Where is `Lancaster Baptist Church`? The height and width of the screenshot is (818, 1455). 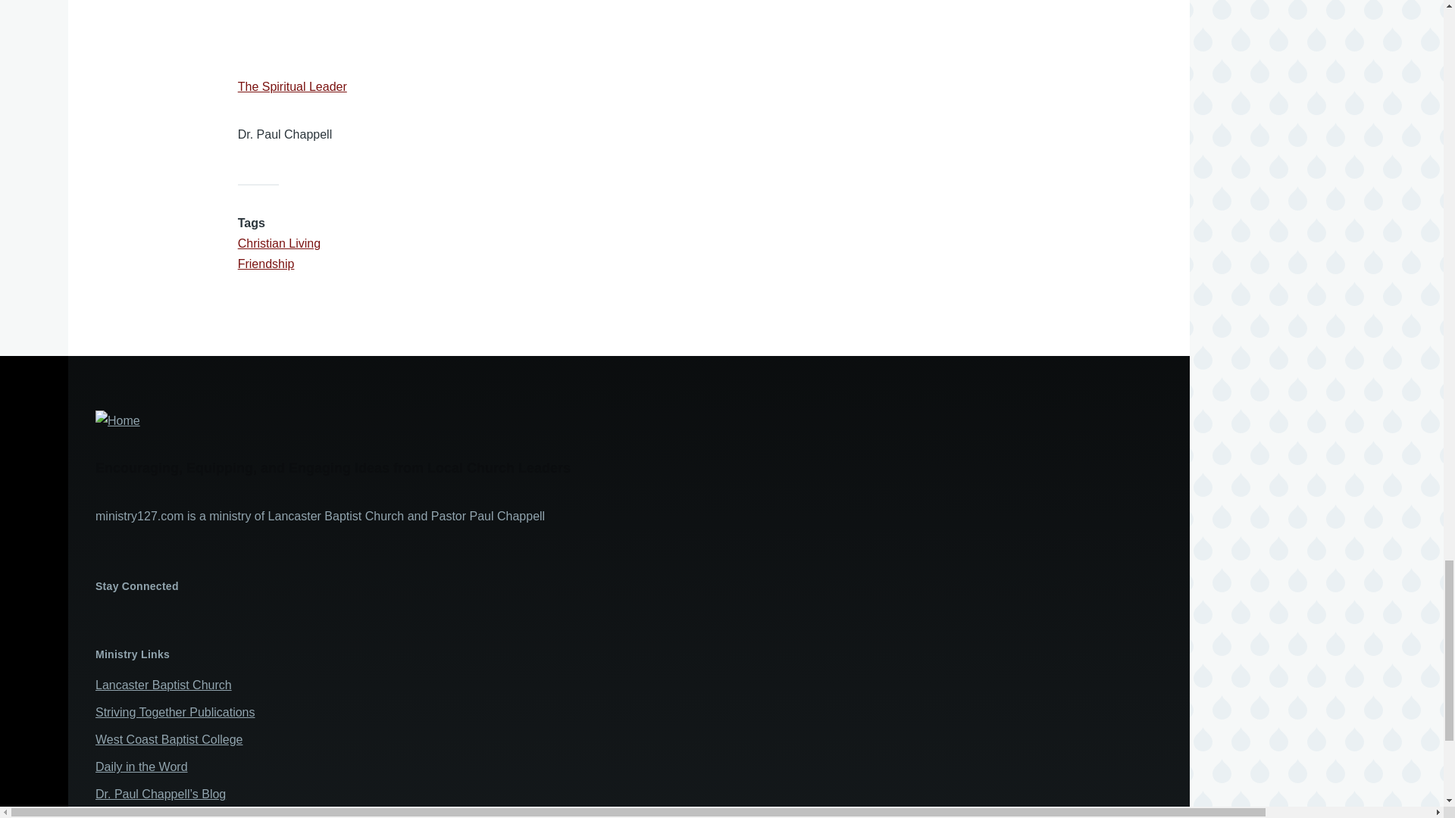
Lancaster Baptist Church is located at coordinates (164, 685).